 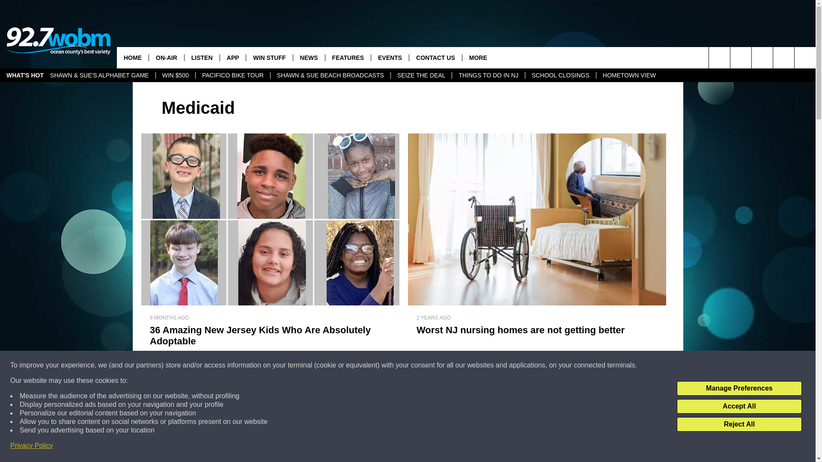 I want to click on THINGS TO DO IN NJ, so click(x=488, y=75).